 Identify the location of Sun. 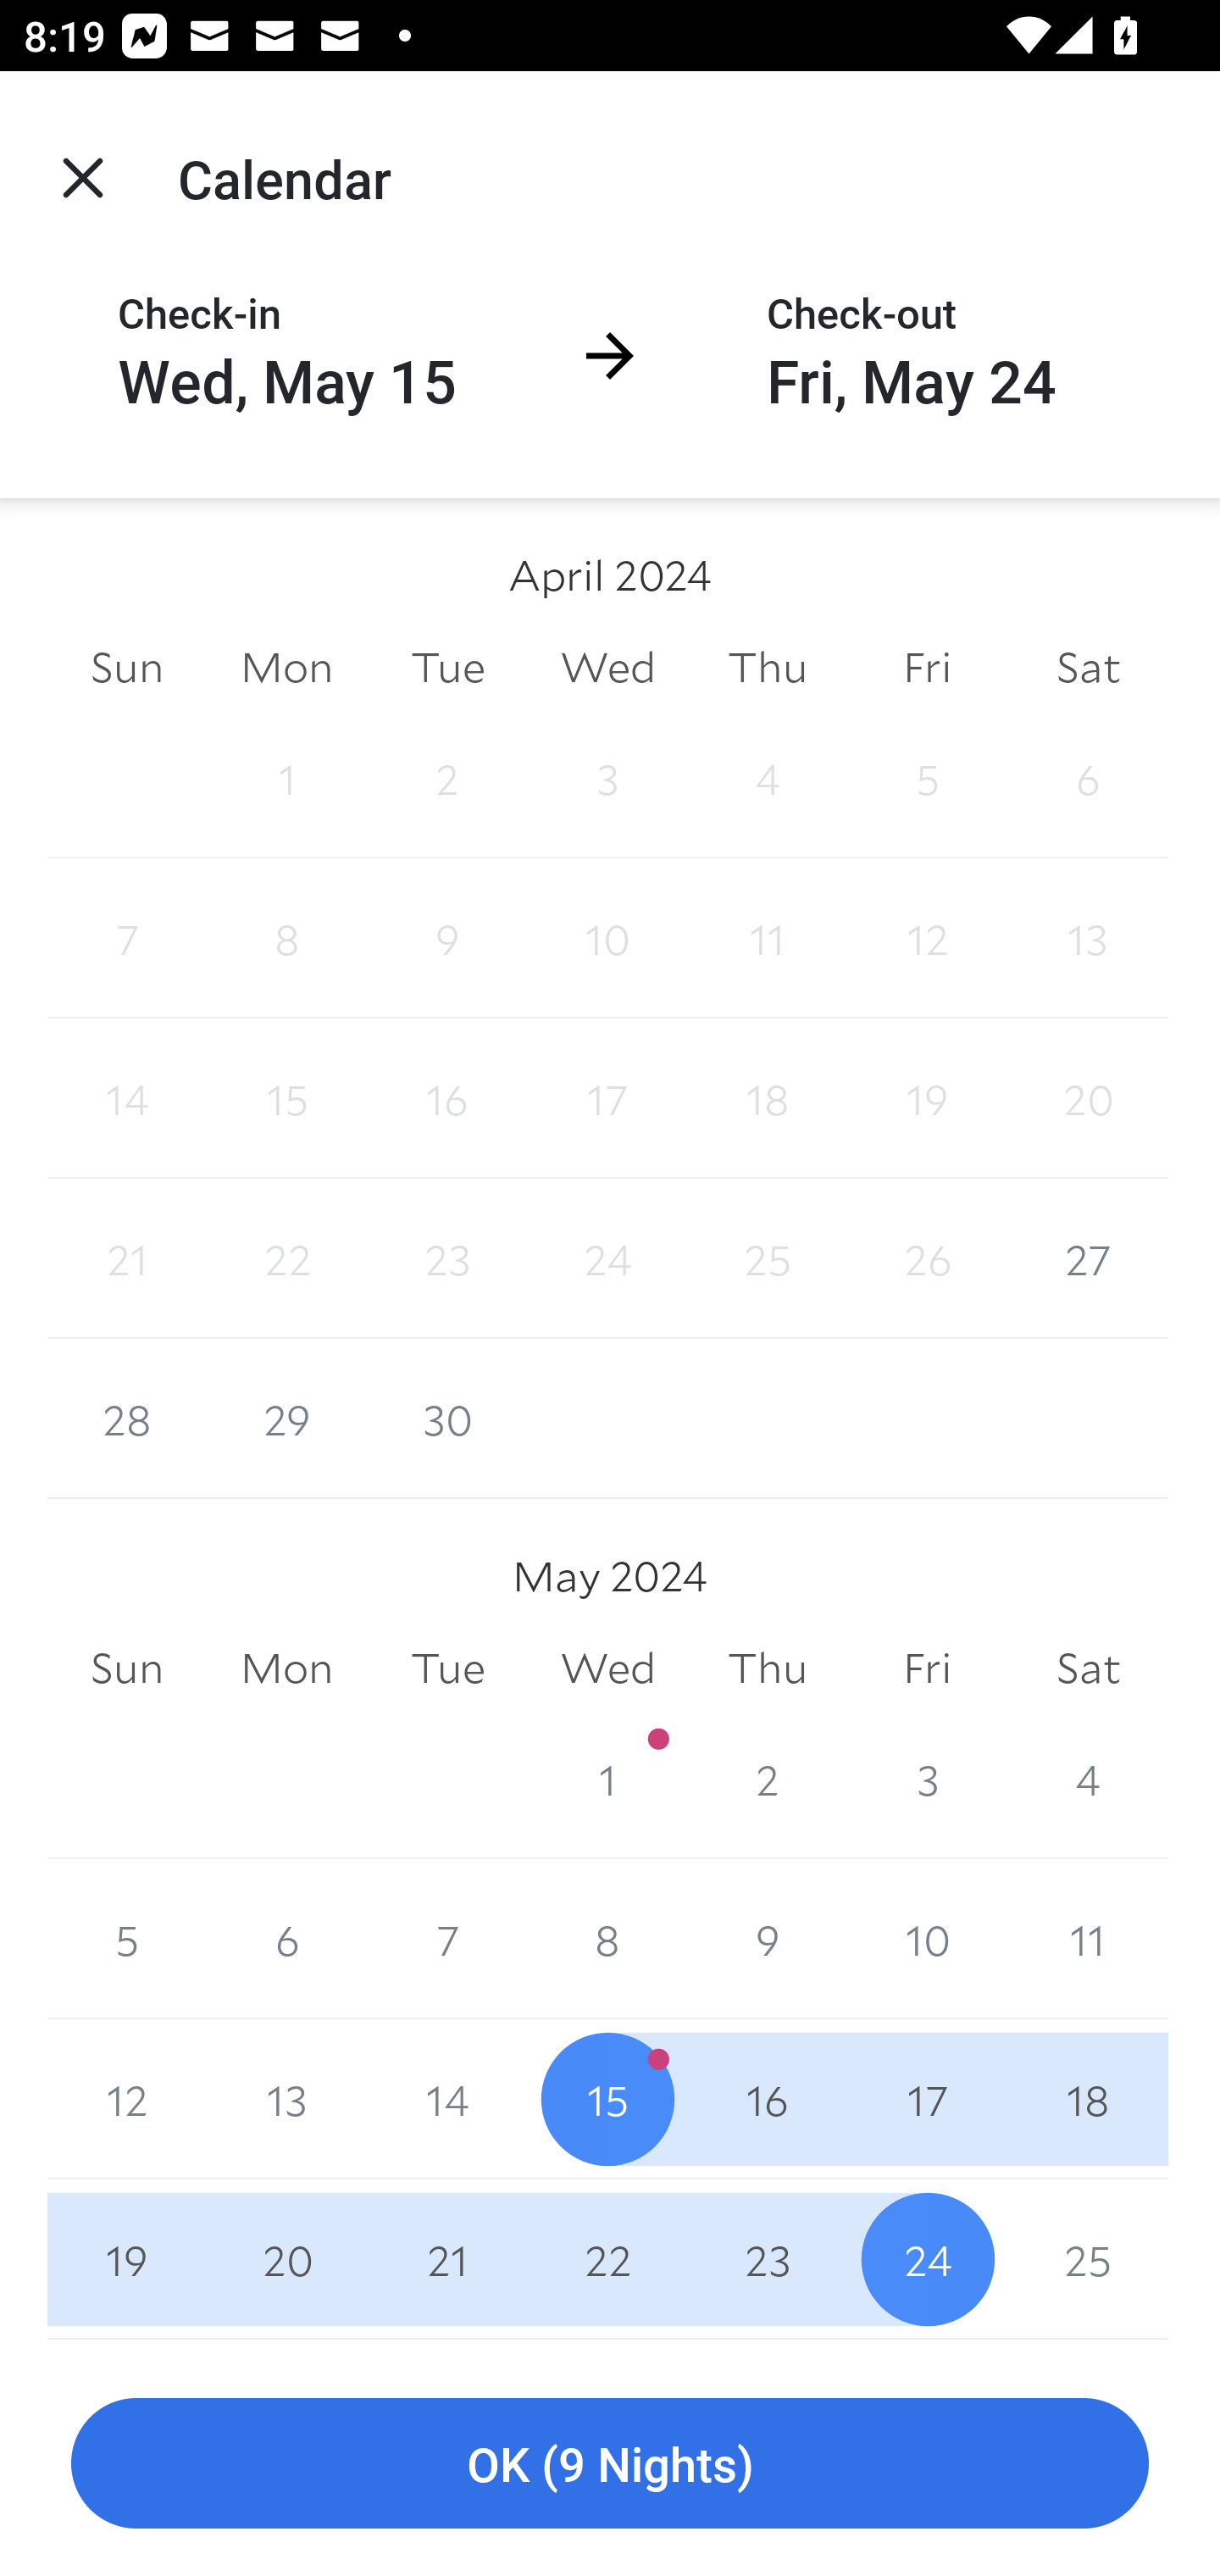
(127, 1669).